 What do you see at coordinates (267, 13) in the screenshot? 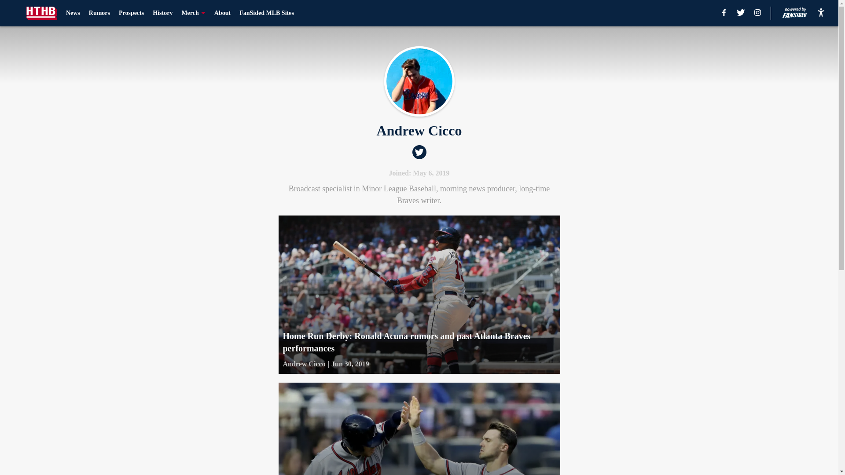
I see `FanSided MLB Sites` at bounding box center [267, 13].